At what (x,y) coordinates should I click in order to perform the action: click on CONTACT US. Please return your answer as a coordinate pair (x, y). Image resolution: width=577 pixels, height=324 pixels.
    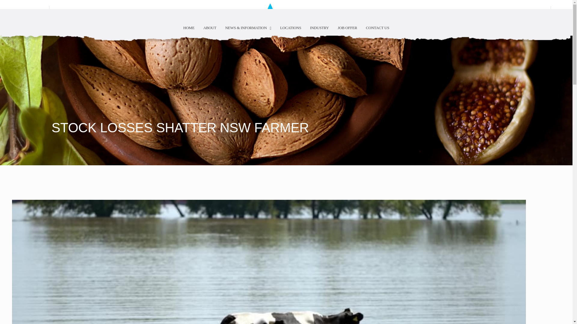
    Looking at the image, I should click on (377, 28).